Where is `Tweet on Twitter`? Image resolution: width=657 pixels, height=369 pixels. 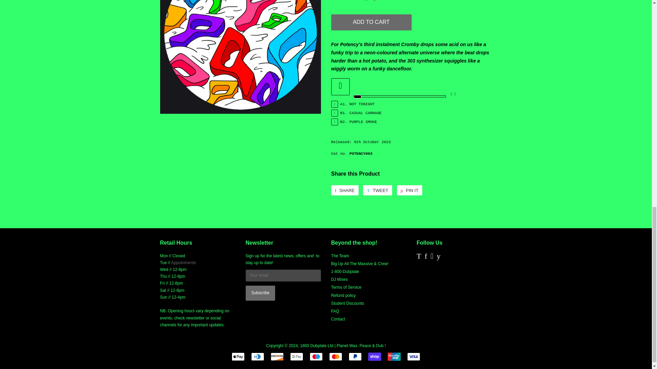 Tweet on Twitter is located at coordinates (377, 190).